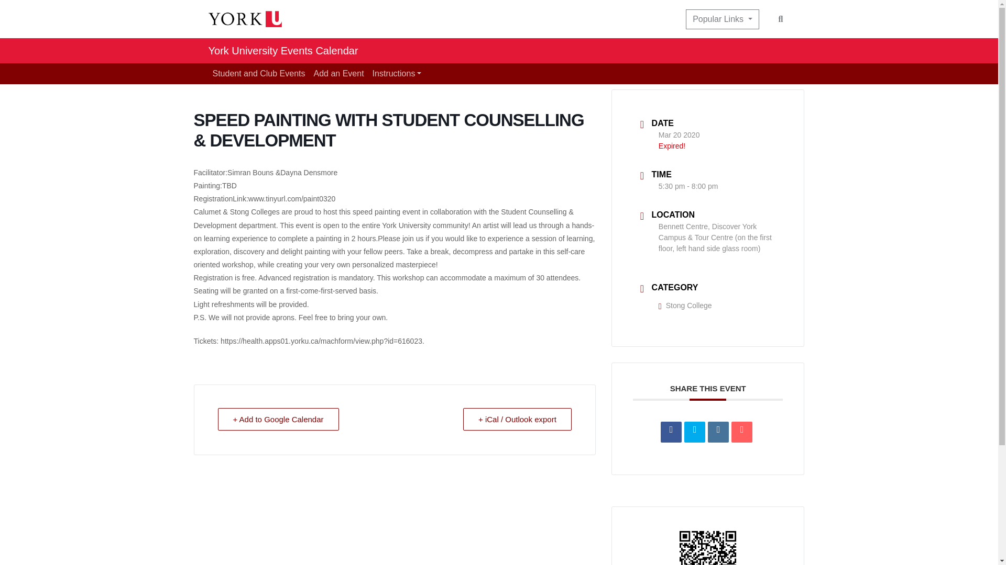 This screenshot has width=1006, height=565. What do you see at coordinates (671, 432) in the screenshot?
I see `Share on Facebook` at bounding box center [671, 432].